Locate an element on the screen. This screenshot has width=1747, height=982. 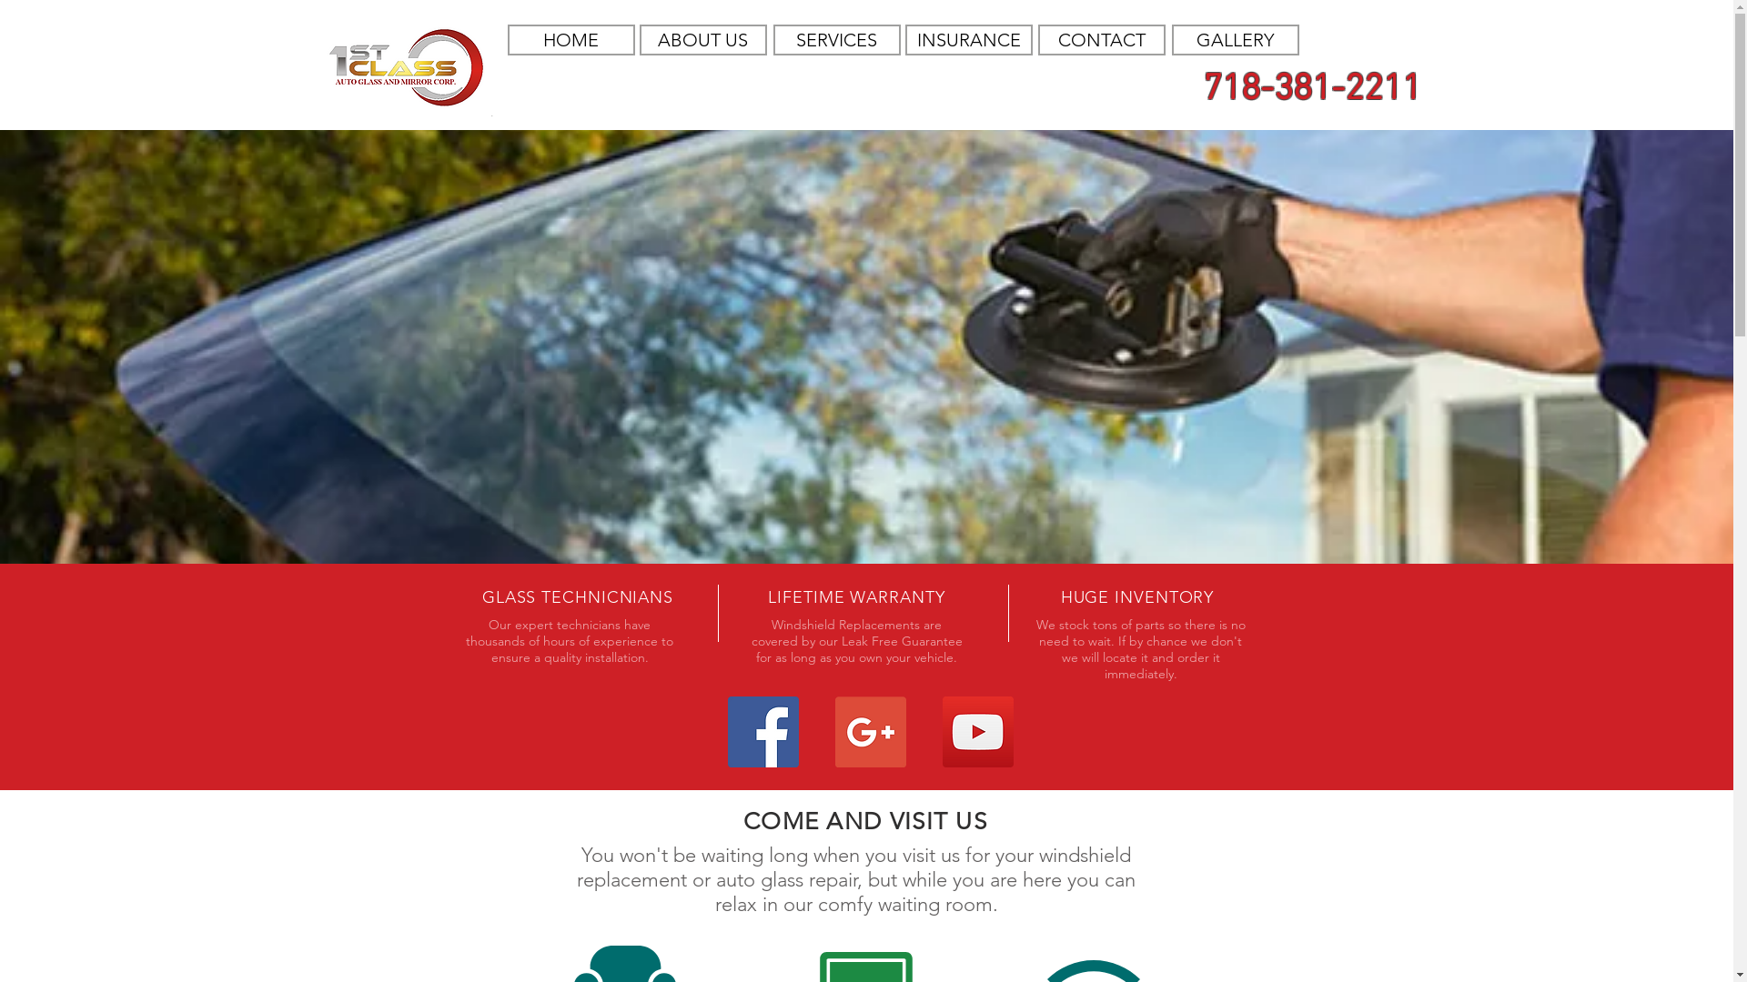
INSURANCE is located at coordinates (968, 40).